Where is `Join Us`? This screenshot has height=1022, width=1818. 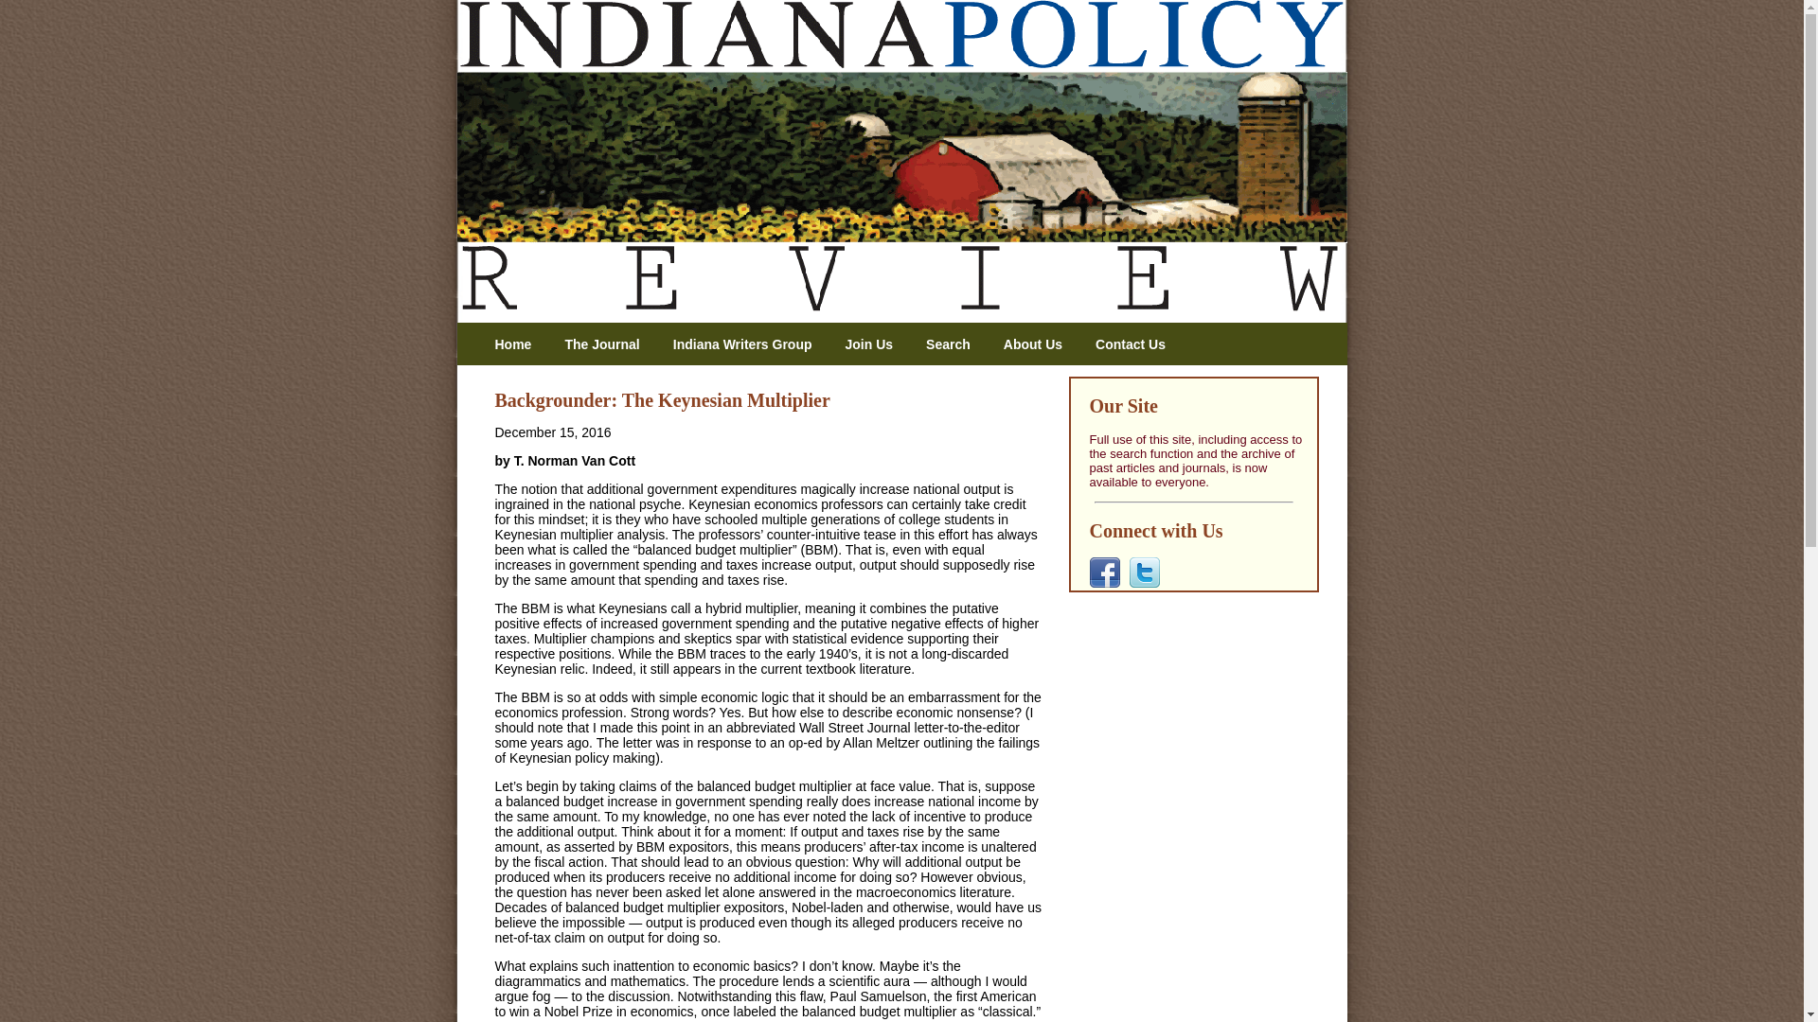
Join Us is located at coordinates (876, 344).